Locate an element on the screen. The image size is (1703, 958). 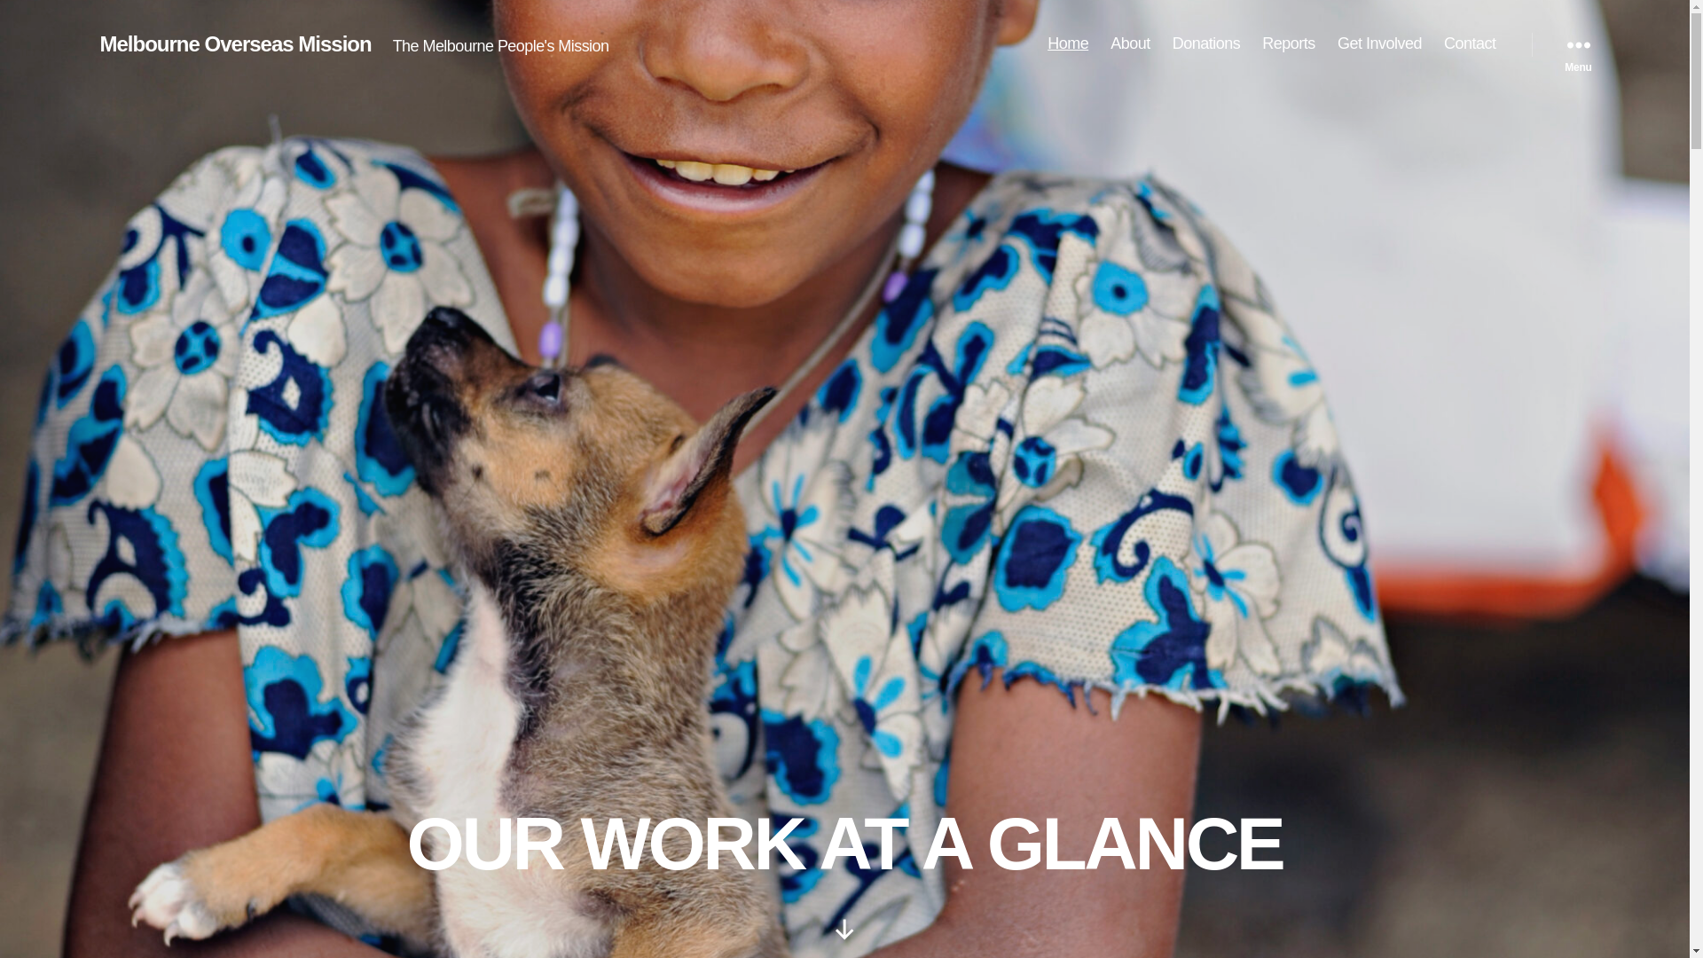
Get Involved is located at coordinates (1380, 44).